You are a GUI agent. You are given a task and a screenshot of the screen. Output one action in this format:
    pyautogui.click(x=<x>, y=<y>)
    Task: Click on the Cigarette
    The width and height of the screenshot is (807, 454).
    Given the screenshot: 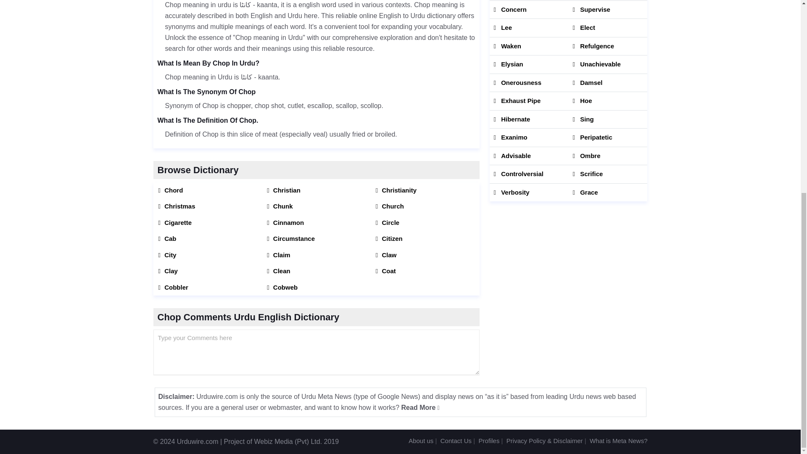 What is the action you would take?
    pyautogui.click(x=207, y=223)
    